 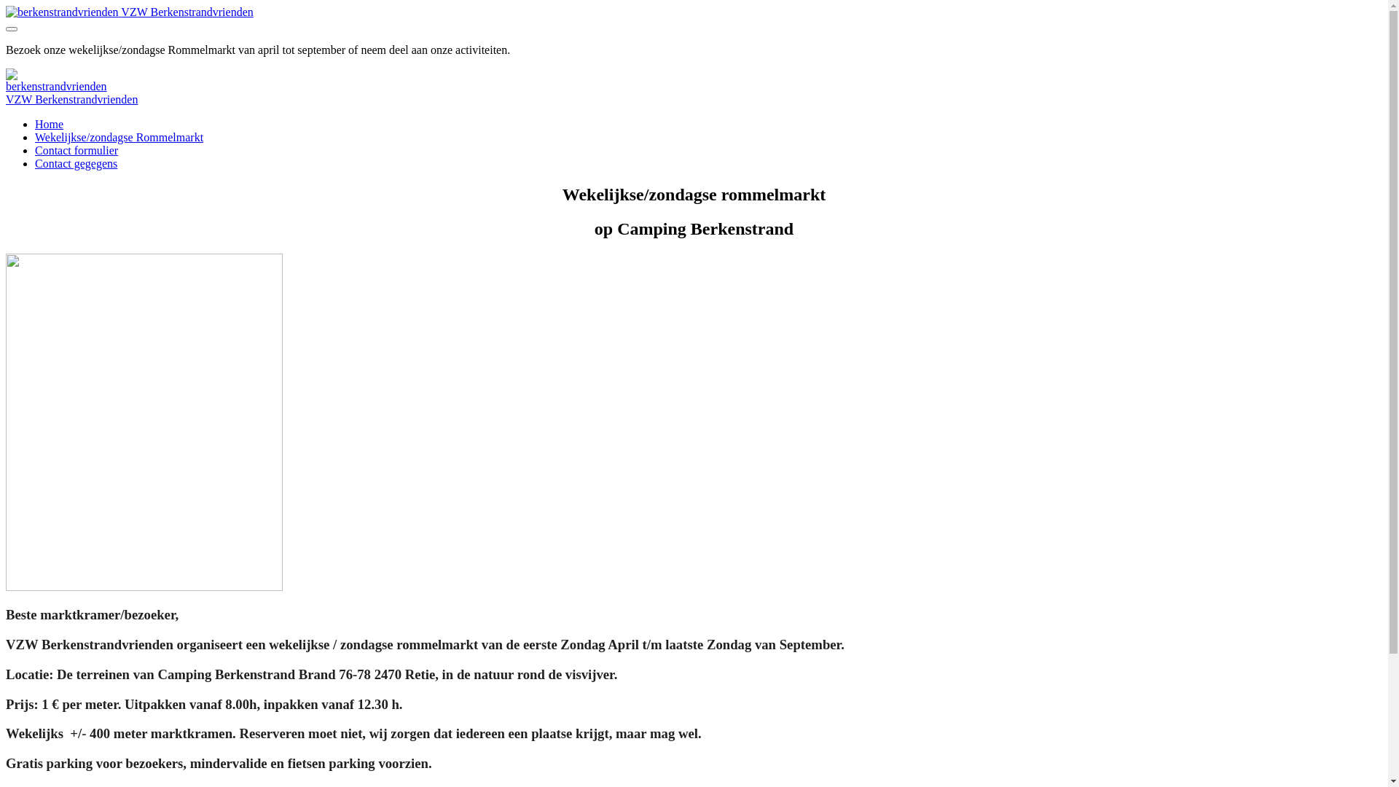 I want to click on Contact formulier, so click(x=77, y=150).